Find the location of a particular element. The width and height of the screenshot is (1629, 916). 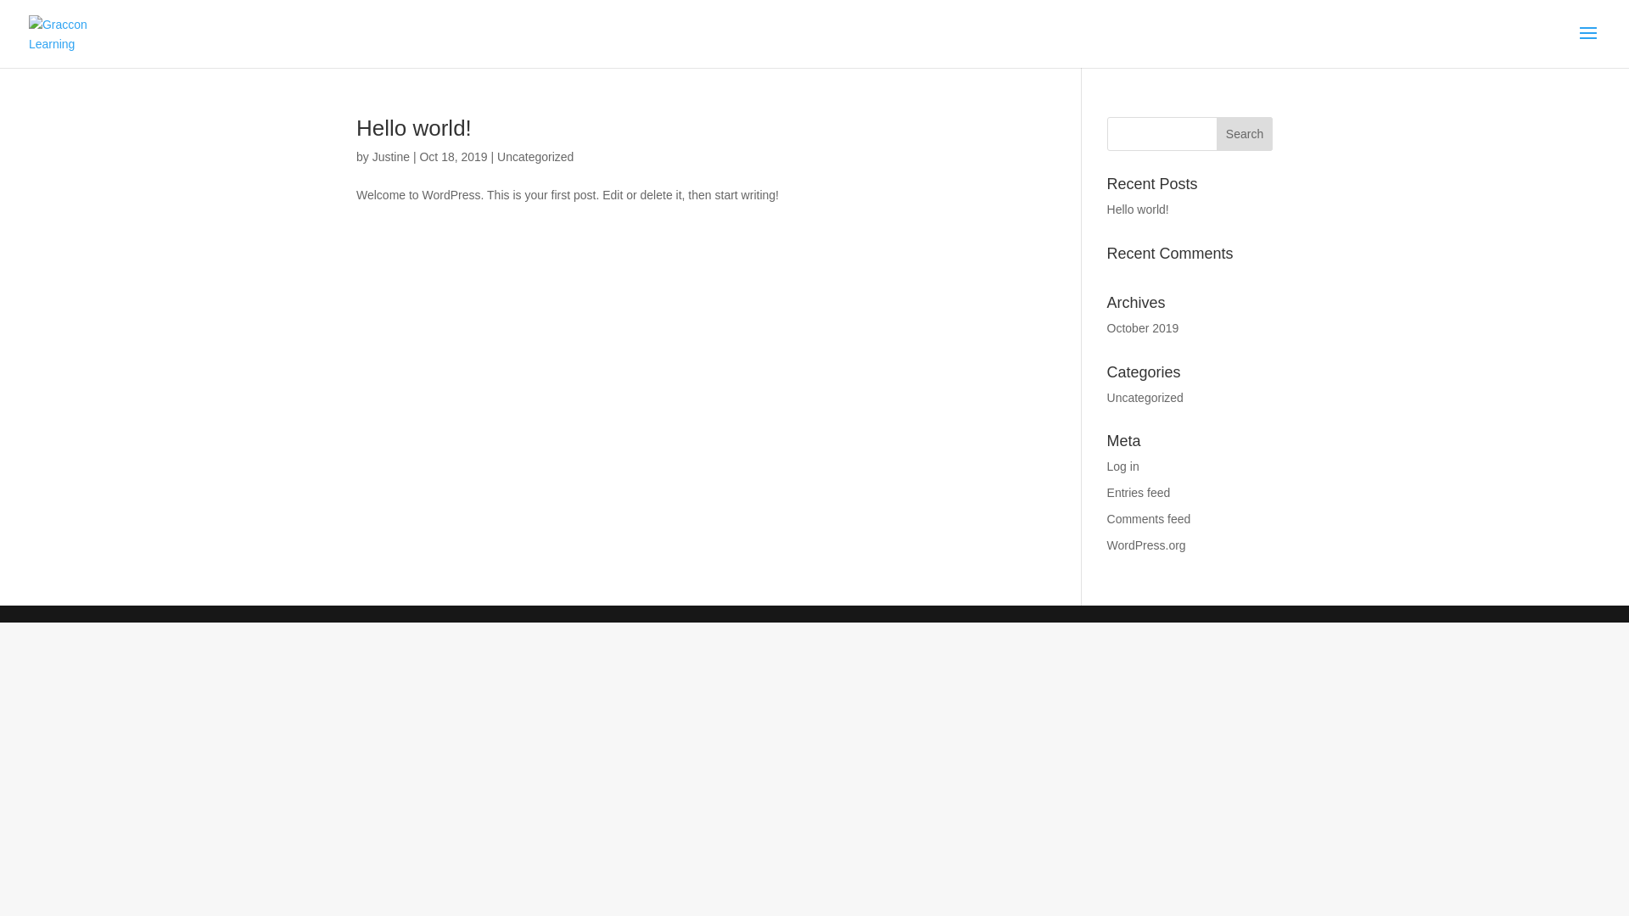

Comments feed is located at coordinates (1149, 519).